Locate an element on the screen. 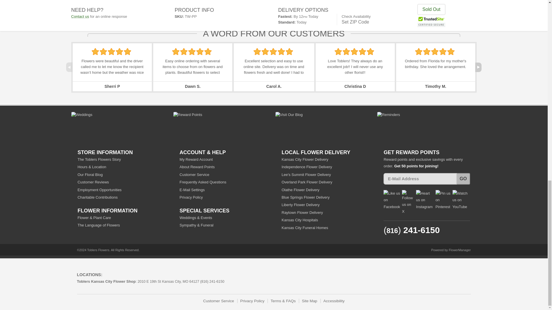  Full Star is located at coordinates (127, 52).